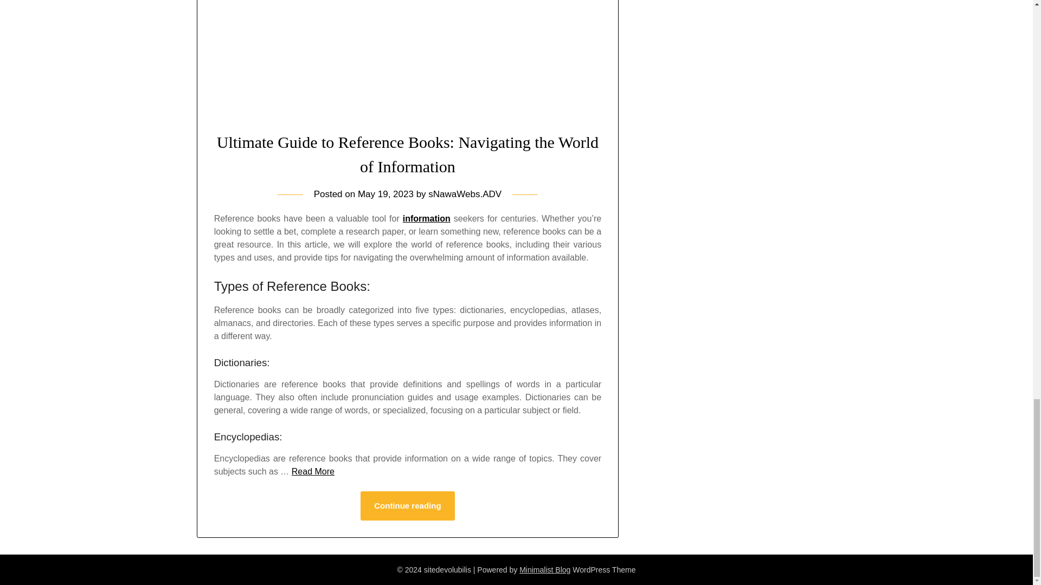 The width and height of the screenshot is (1041, 585). I want to click on Read More, so click(312, 471).